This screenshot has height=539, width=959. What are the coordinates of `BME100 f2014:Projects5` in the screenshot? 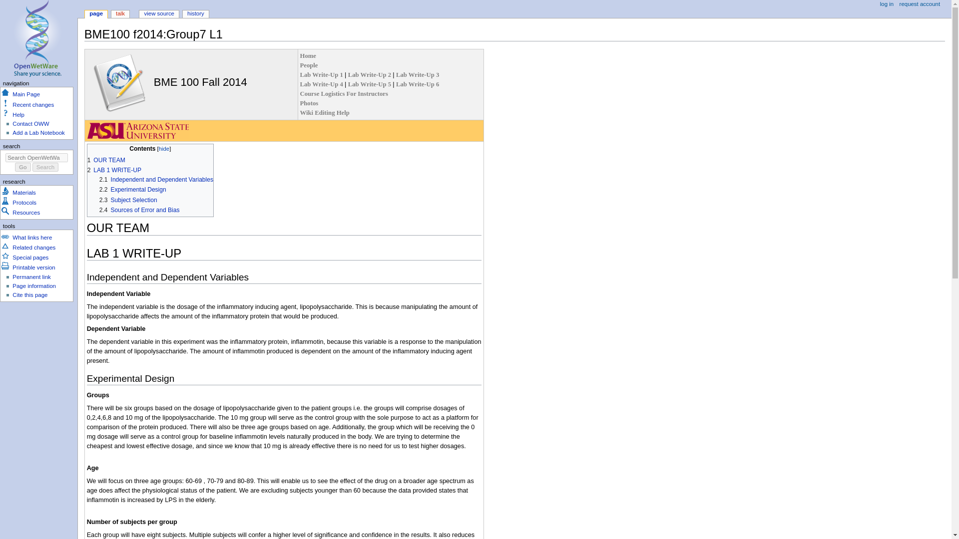 It's located at (370, 84).